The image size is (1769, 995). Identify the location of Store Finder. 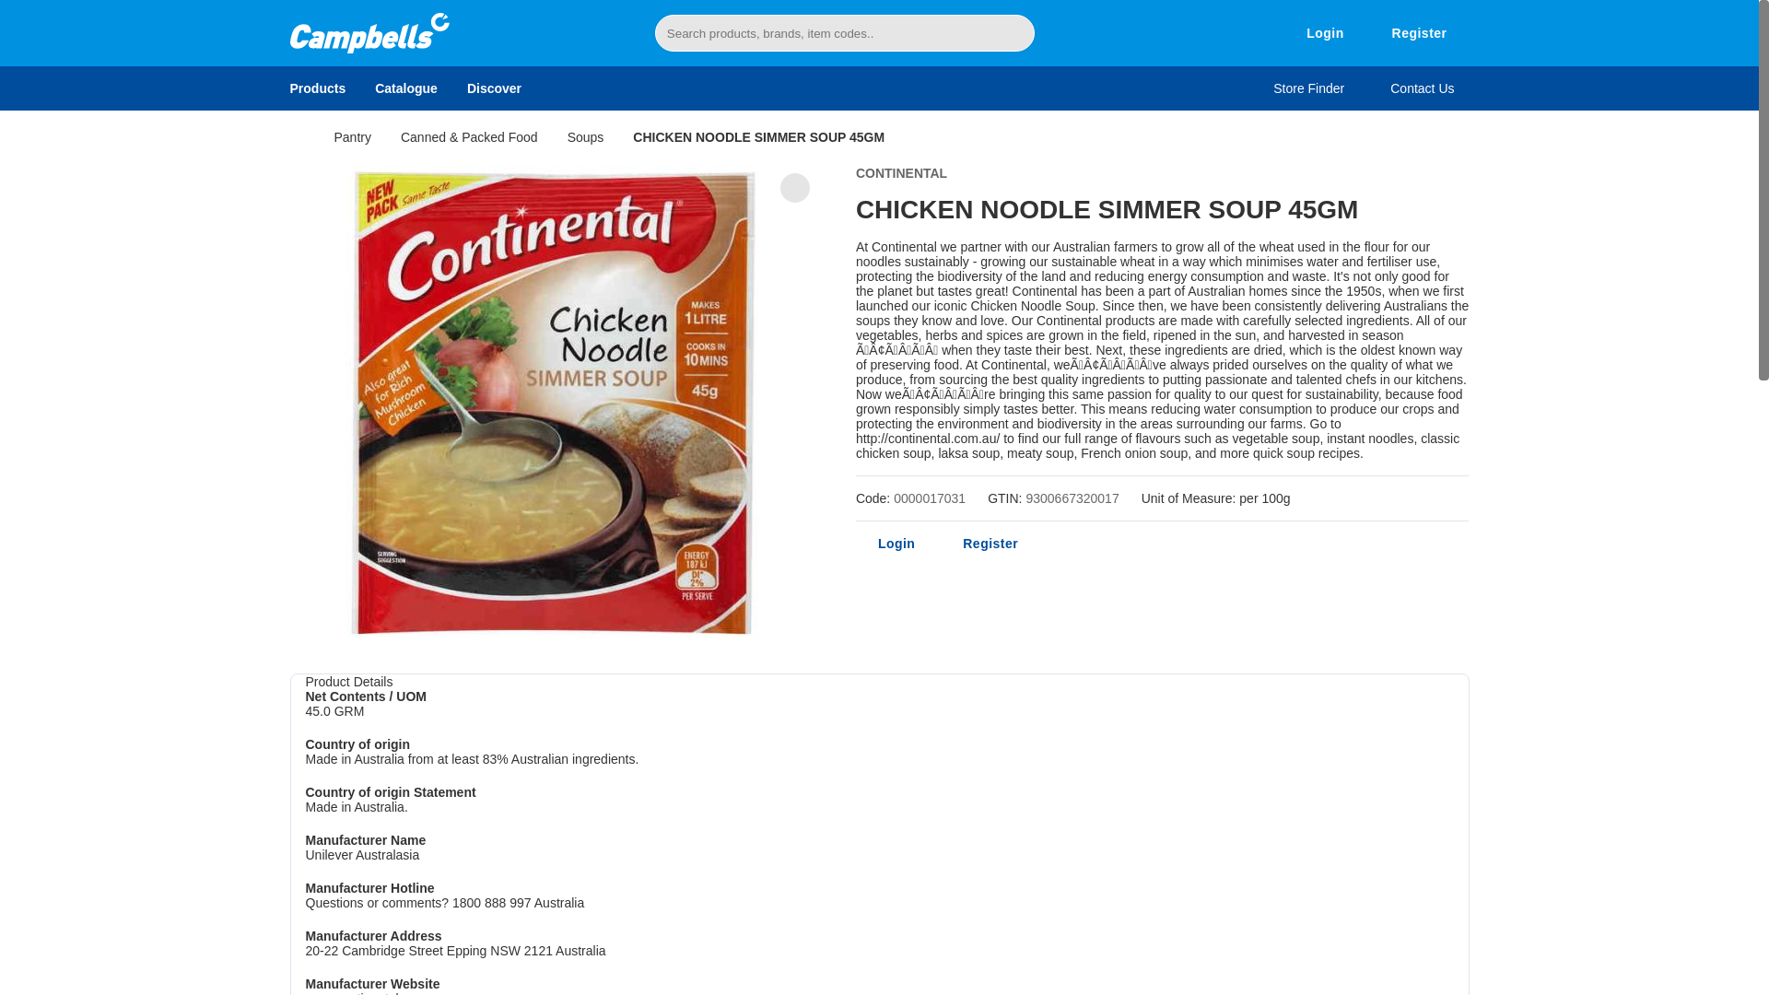
(1316, 88).